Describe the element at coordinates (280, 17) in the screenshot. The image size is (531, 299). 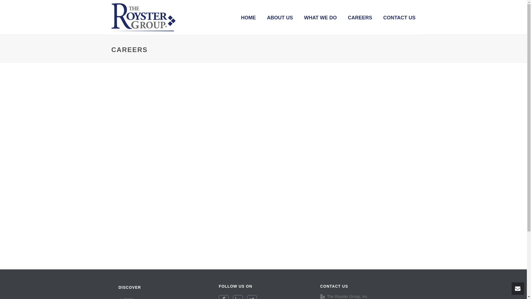
I see `ABOUT US` at that location.